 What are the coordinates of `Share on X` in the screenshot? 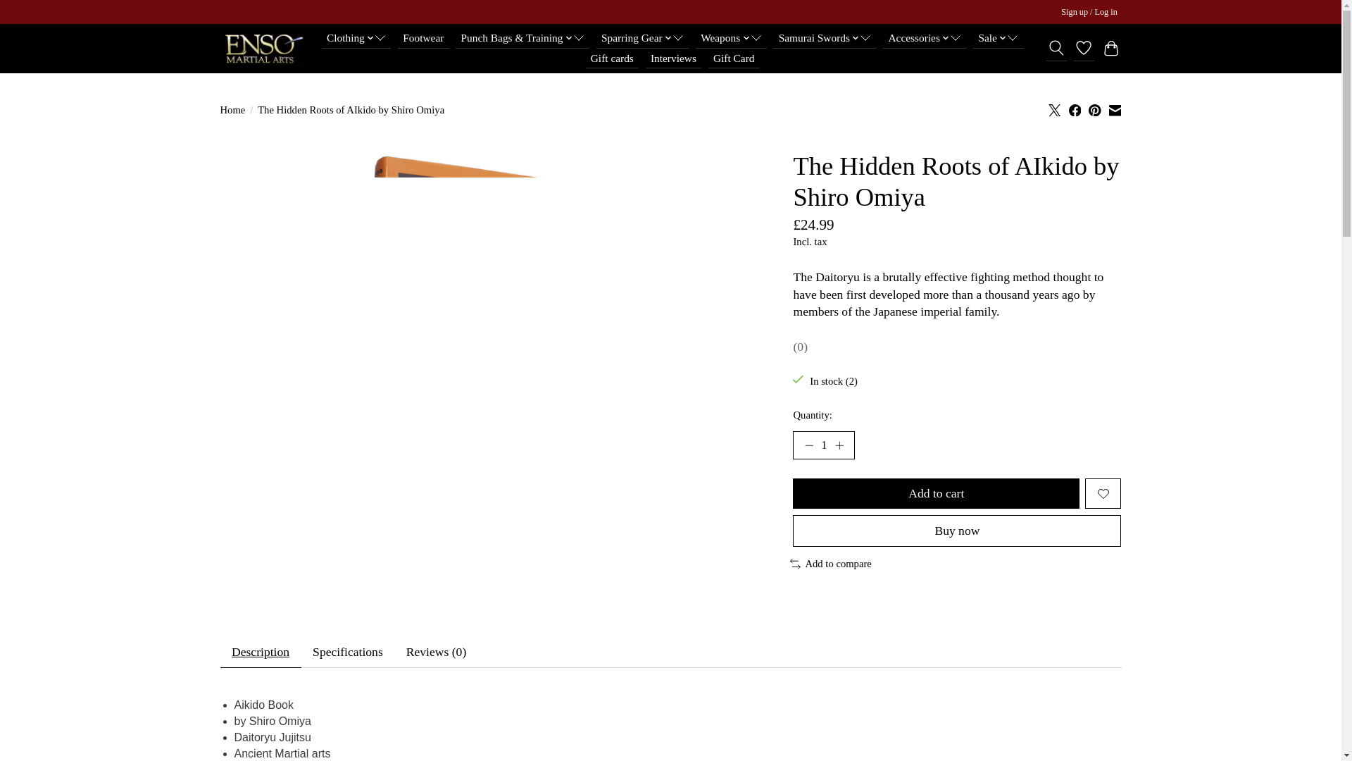 It's located at (1055, 110).